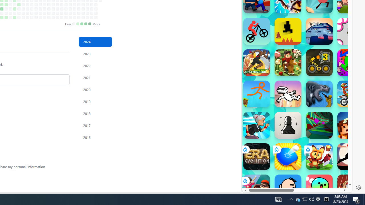  I want to click on 2017, so click(95, 125).